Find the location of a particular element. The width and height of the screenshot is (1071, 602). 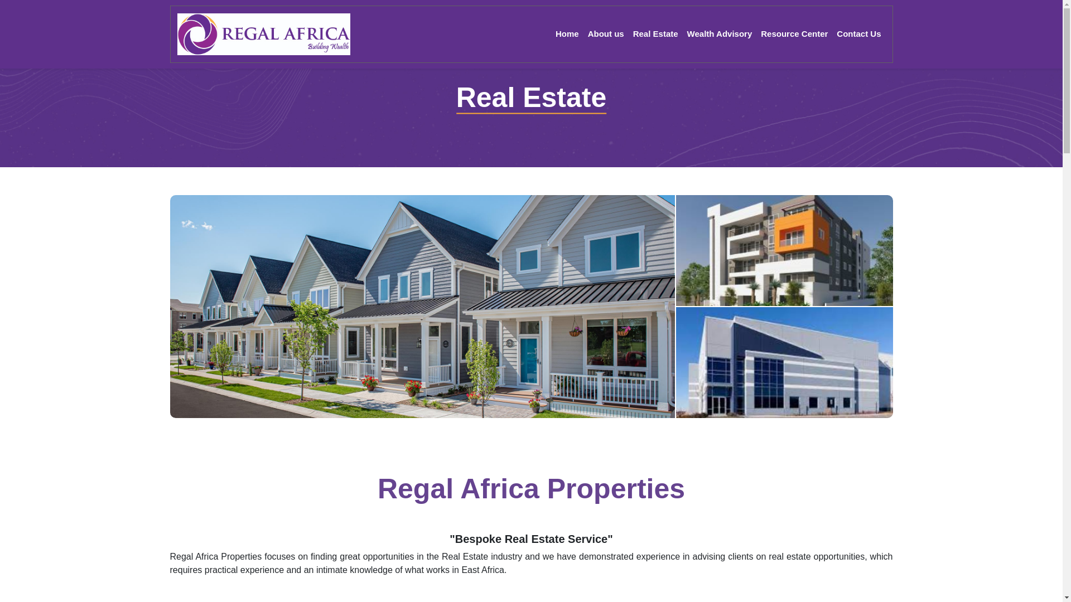

Home is located at coordinates (567, 35).